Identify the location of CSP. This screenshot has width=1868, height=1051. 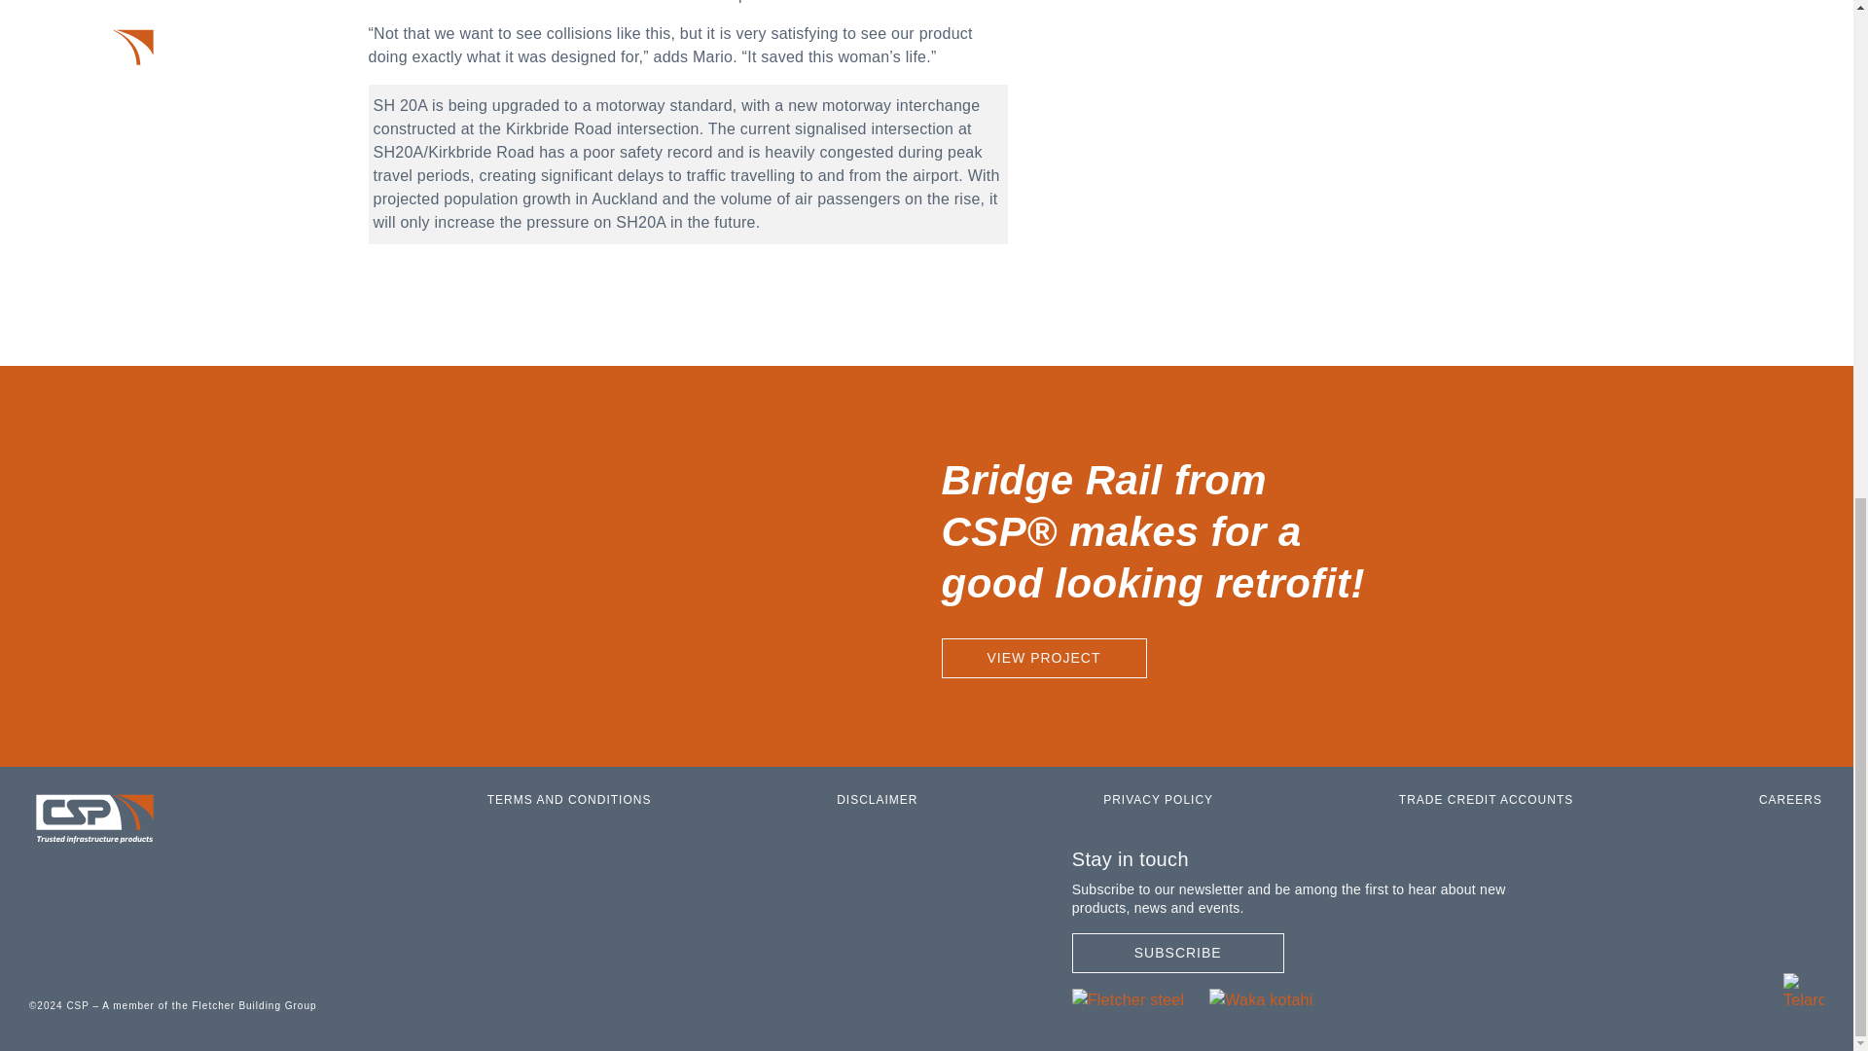
(95, 820).